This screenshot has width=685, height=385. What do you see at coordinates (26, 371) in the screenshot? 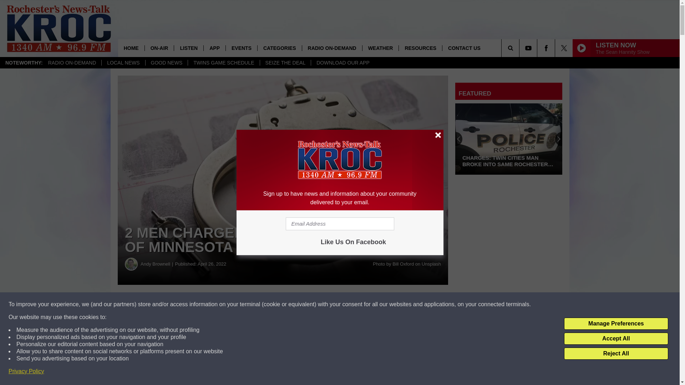
I see `Privacy Policy` at bounding box center [26, 371].